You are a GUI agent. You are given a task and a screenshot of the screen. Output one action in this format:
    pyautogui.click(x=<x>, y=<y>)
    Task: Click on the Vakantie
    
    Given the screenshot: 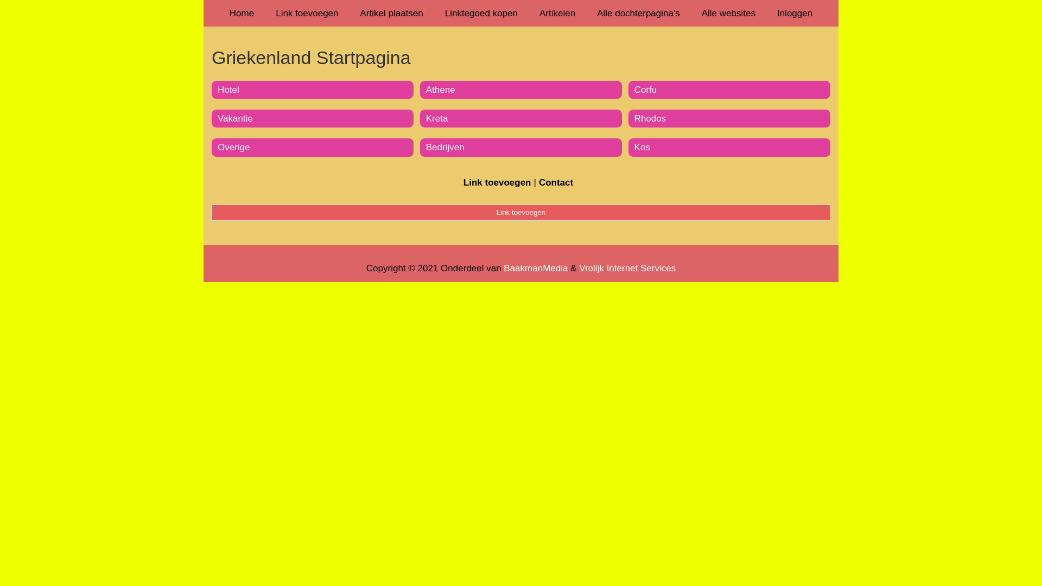 What is the action you would take?
    pyautogui.click(x=236, y=118)
    